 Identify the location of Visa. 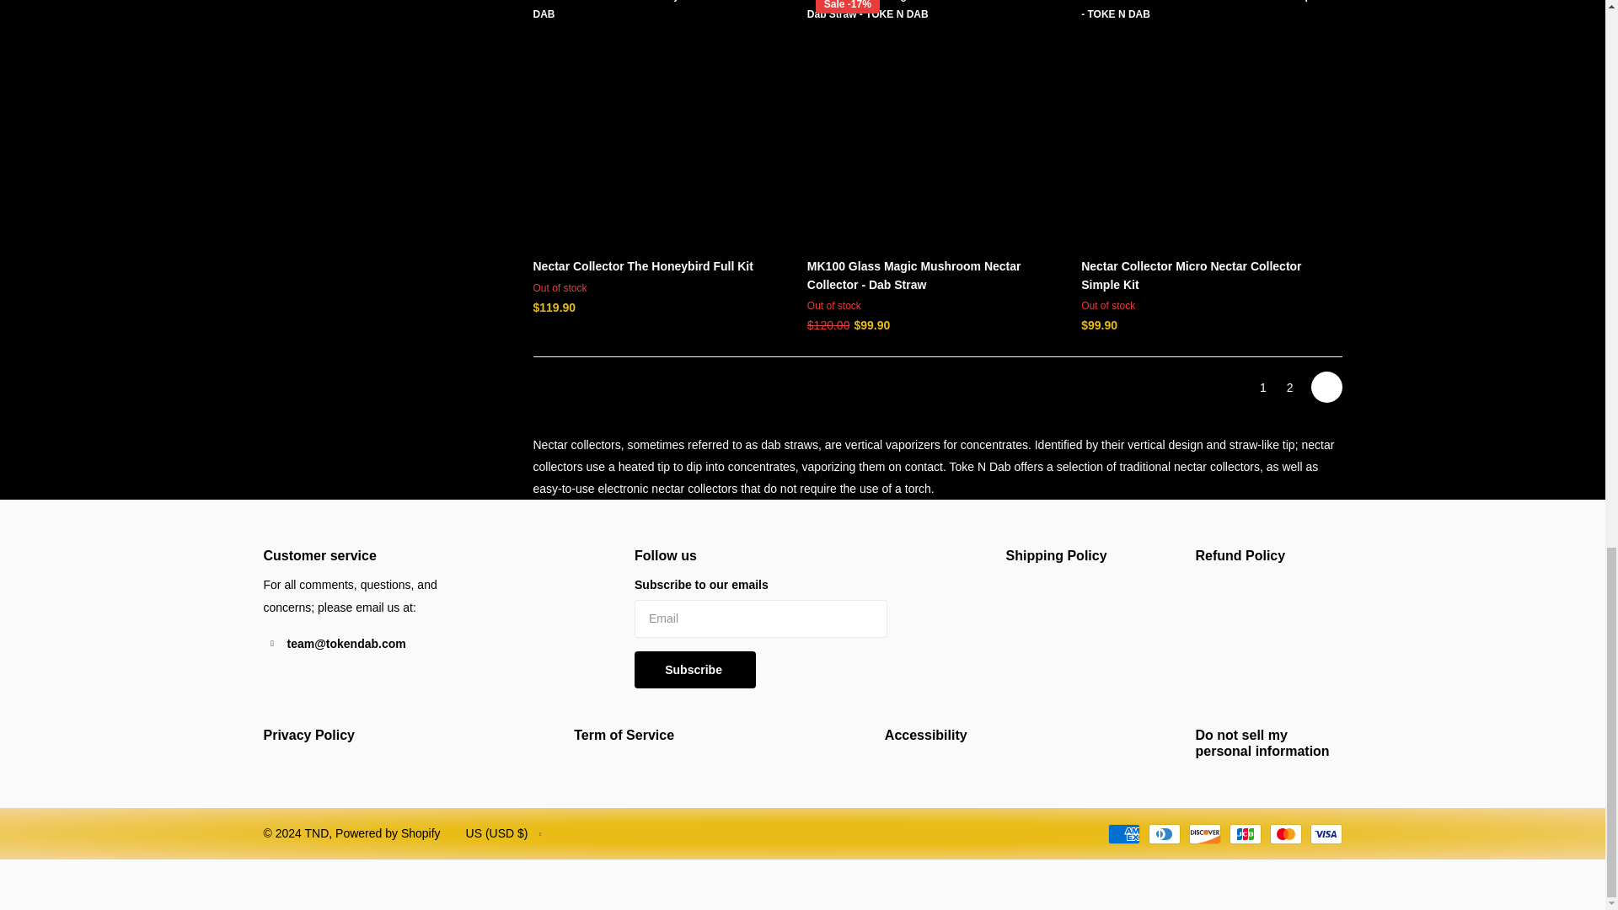
(1325, 834).